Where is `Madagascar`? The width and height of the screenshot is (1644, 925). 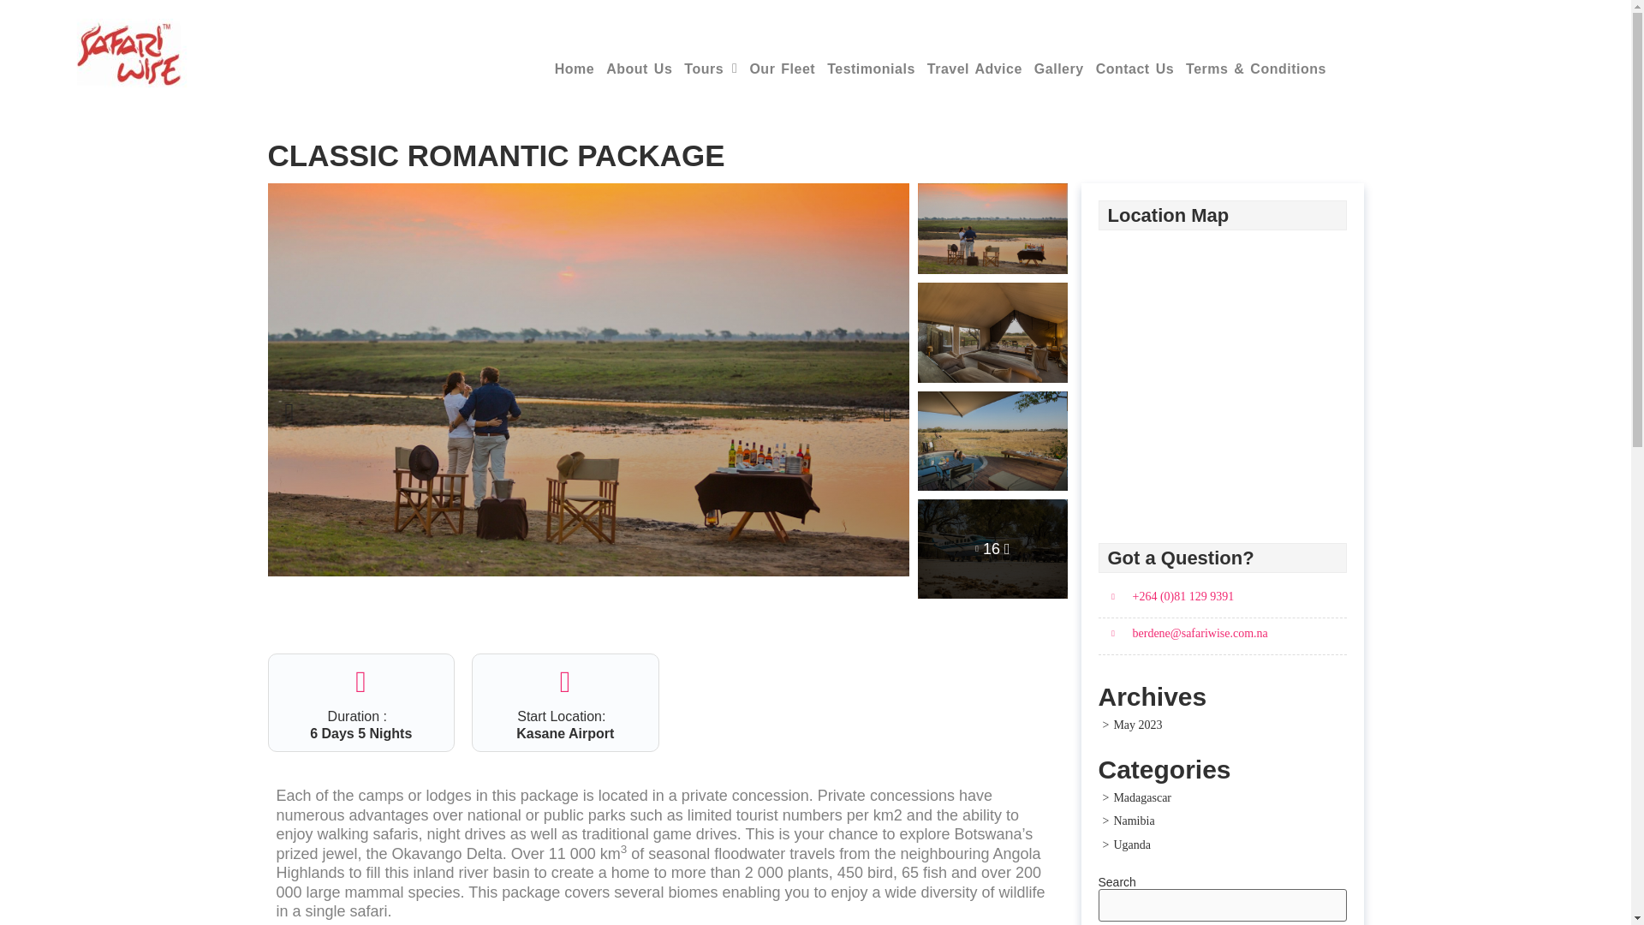
Madagascar is located at coordinates (1137, 797).